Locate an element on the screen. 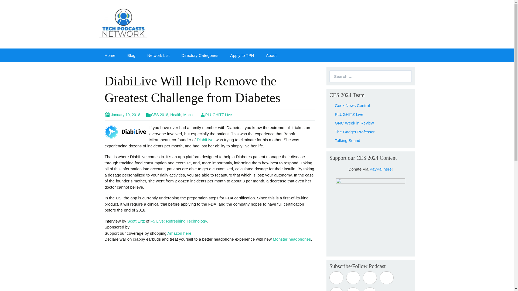 Image resolution: width=518 pixels, height=291 pixels. Mobile is located at coordinates (189, 115).